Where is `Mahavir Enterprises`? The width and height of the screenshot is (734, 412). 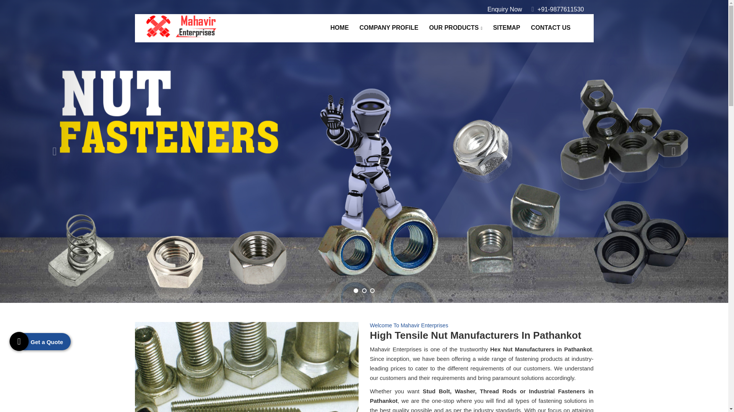
Mahavir Enterprises is located at coordinates (181, 26).